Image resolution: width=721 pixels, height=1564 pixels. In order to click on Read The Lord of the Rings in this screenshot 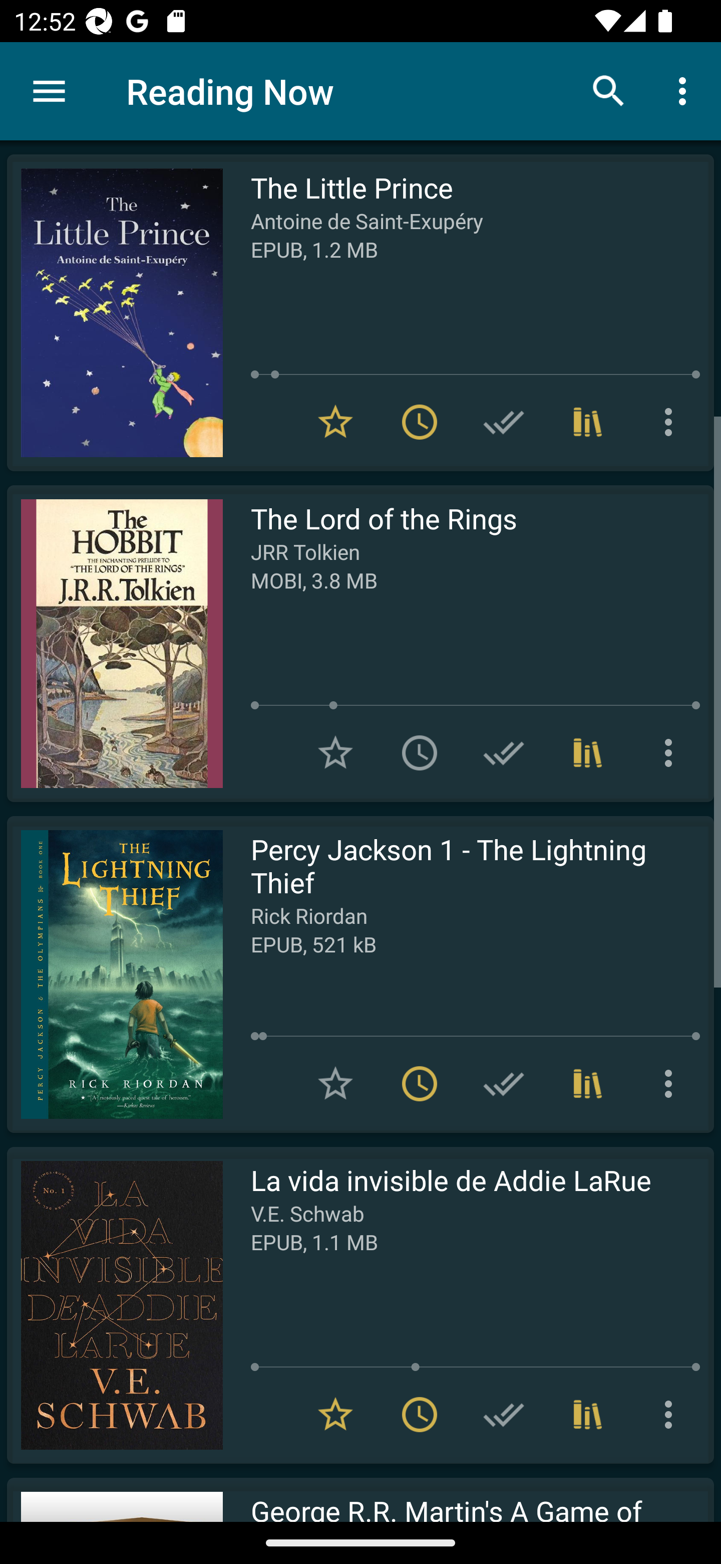, I will do `click(115, 644)`.